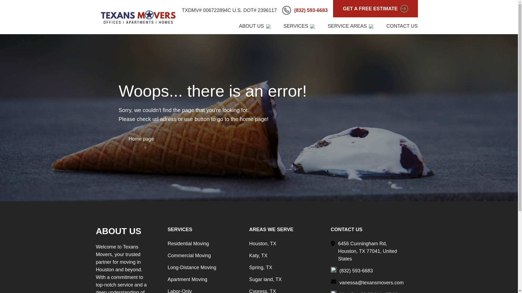 This screenshot has height=293, width=522. I want to click on SERVICE AREAS, so click(350, 26).